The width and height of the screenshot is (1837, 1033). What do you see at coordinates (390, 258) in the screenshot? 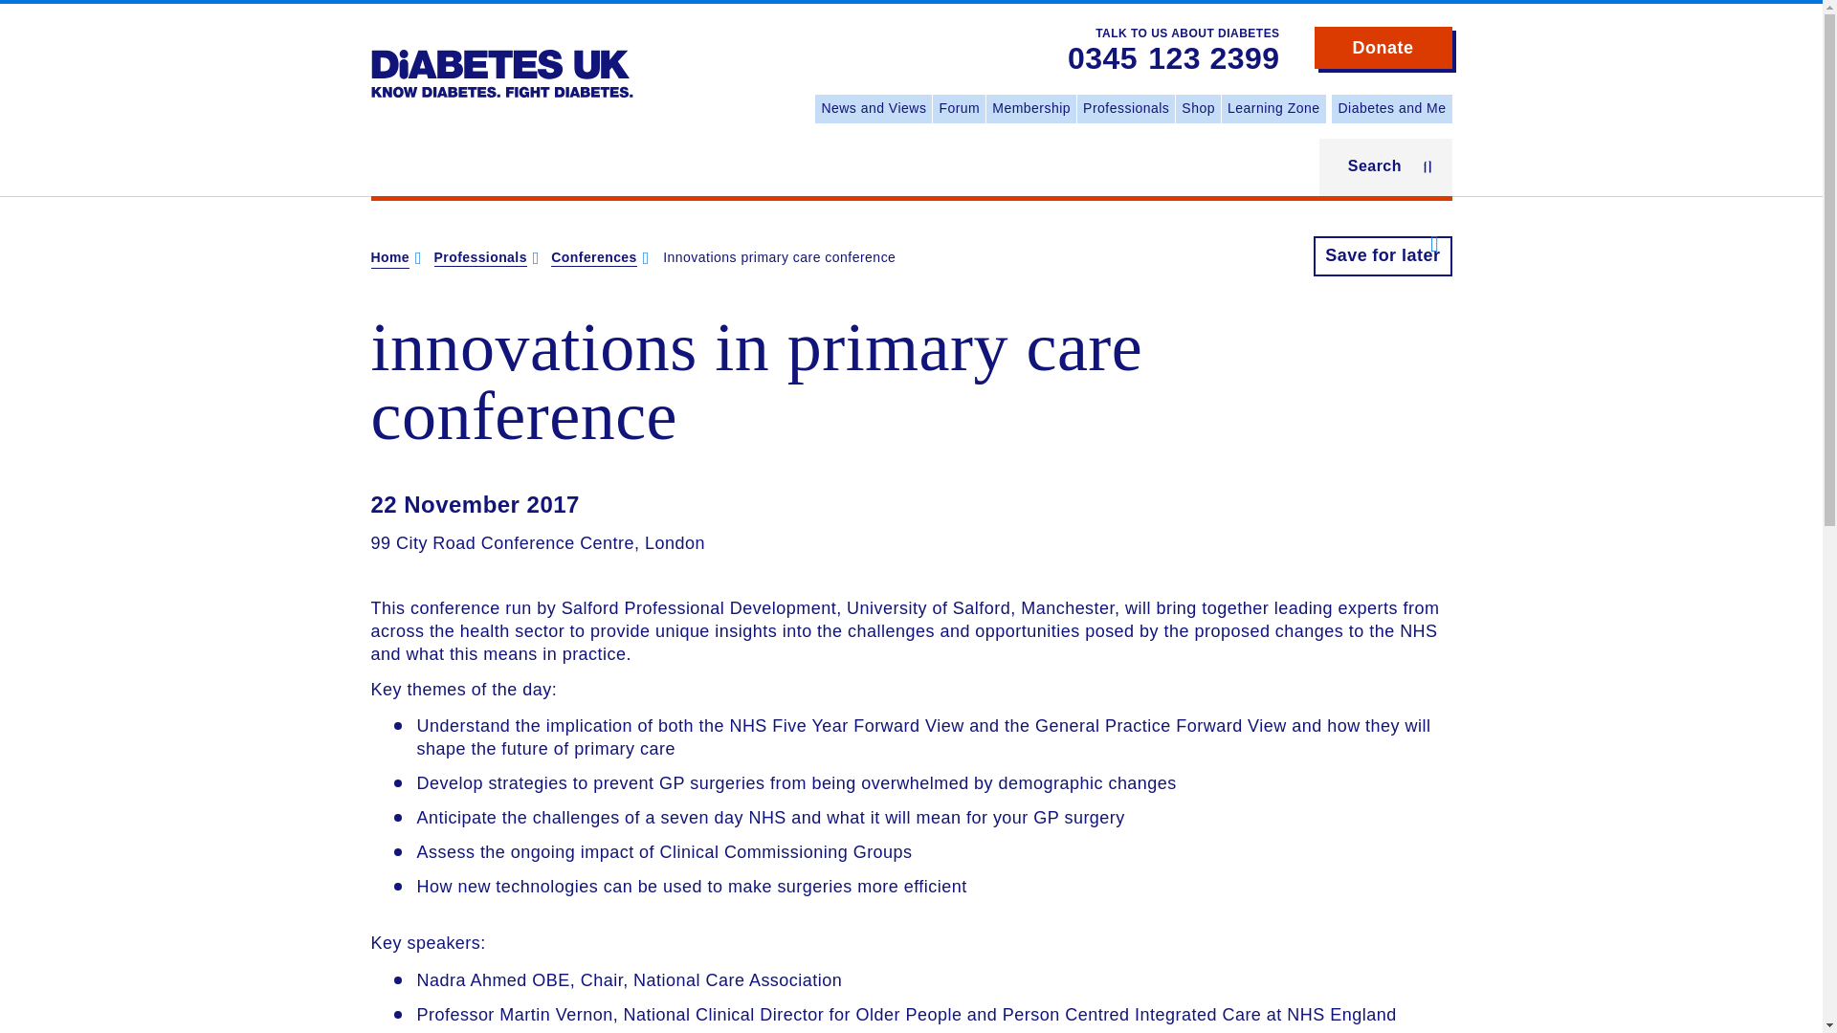
I see `Home` at bounding box center [390, 258].